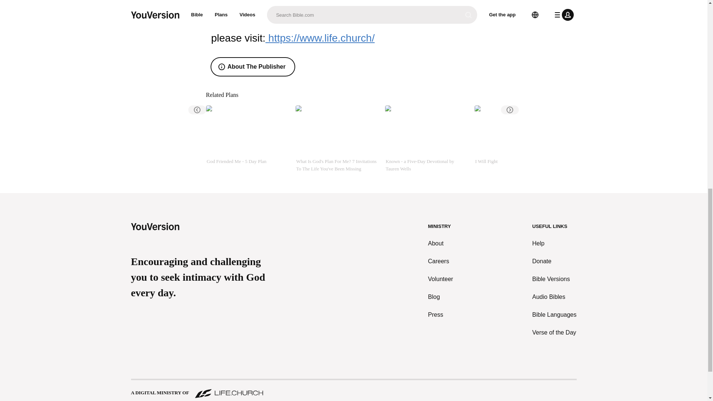 This screenshot has height=401, width=713. I want to click on Careers, so click(441, 261).